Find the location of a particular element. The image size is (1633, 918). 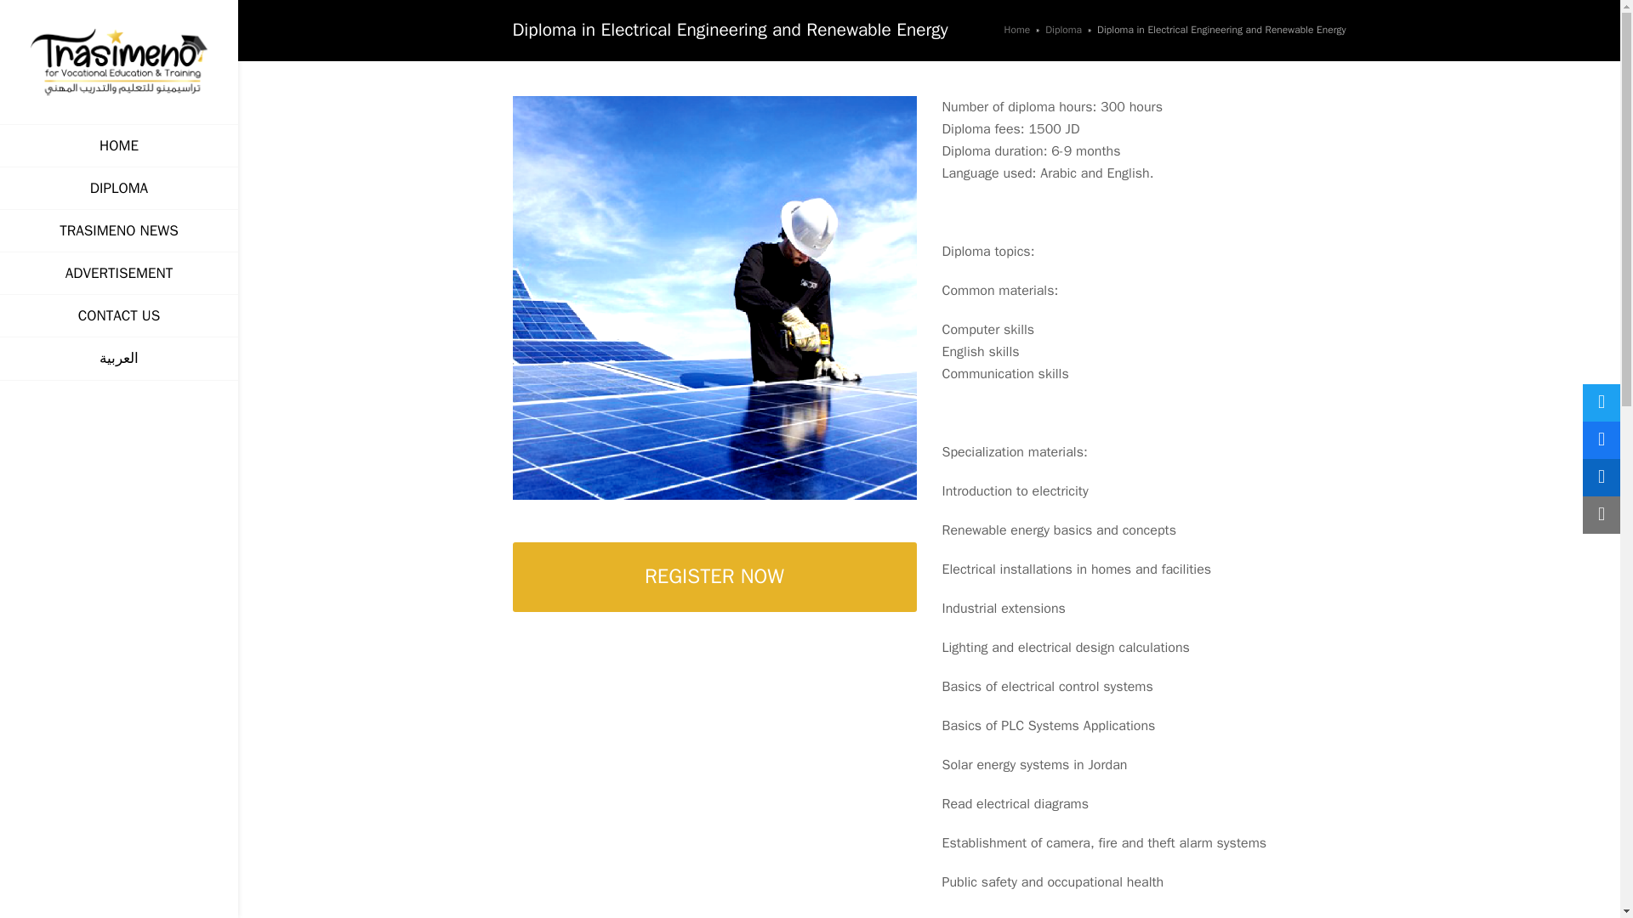

Home is located at coordinates (1017, 30).